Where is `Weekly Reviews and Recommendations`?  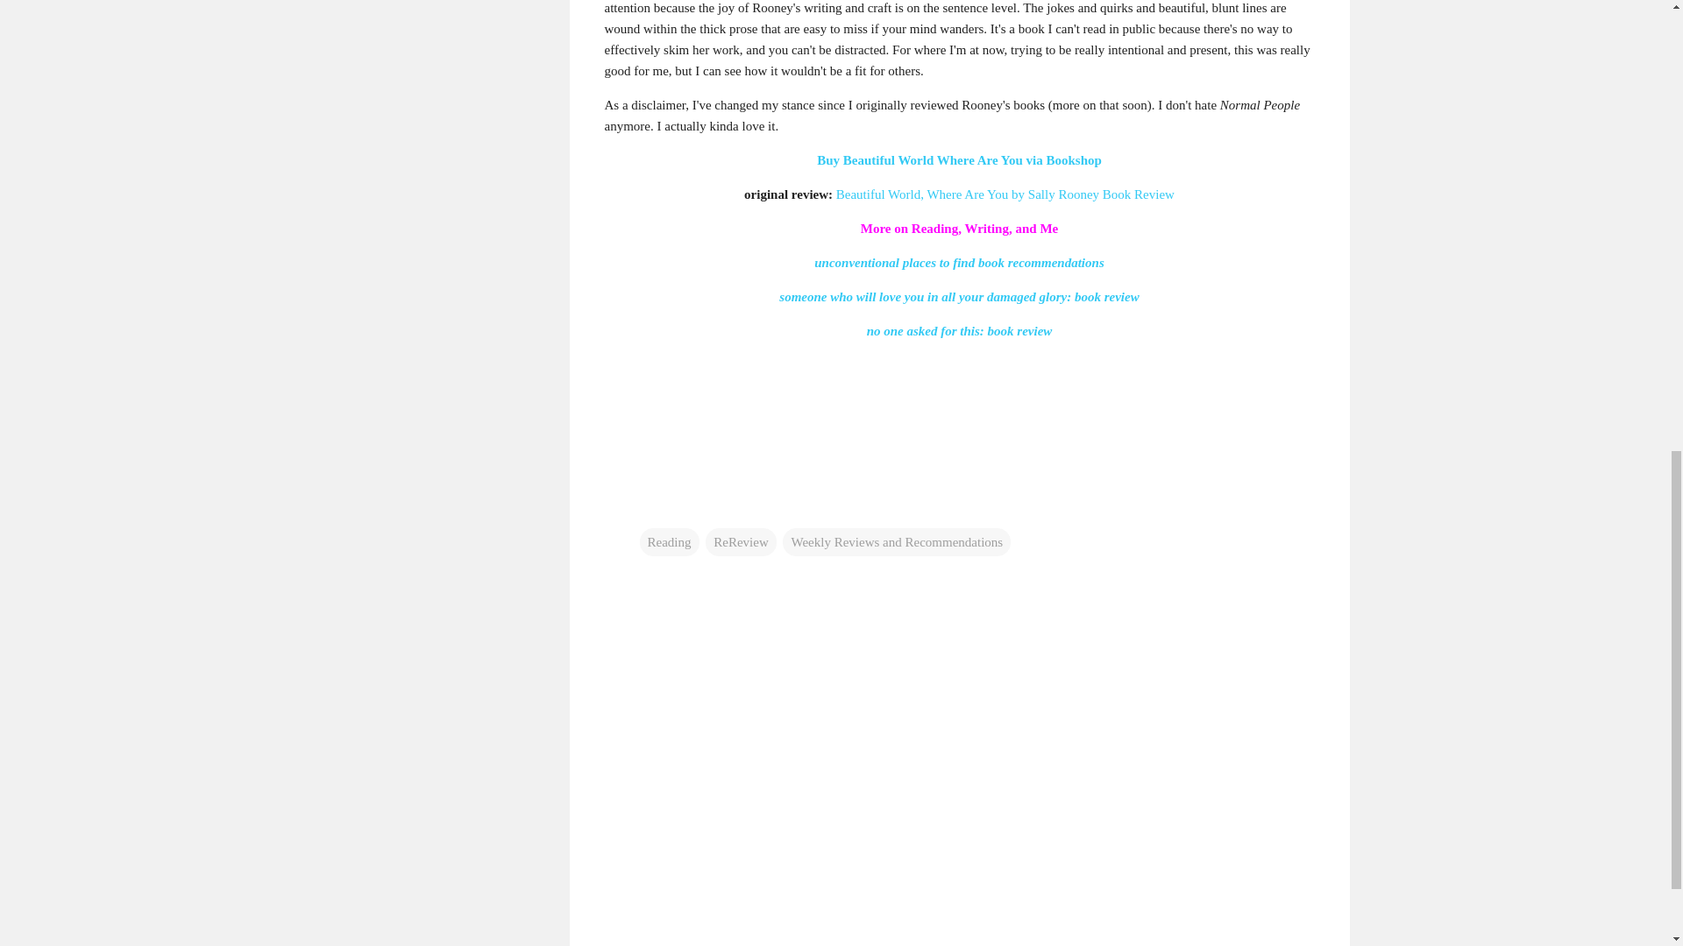 Weekly Reviews and Recommendations is located at coordinates (896, 540).